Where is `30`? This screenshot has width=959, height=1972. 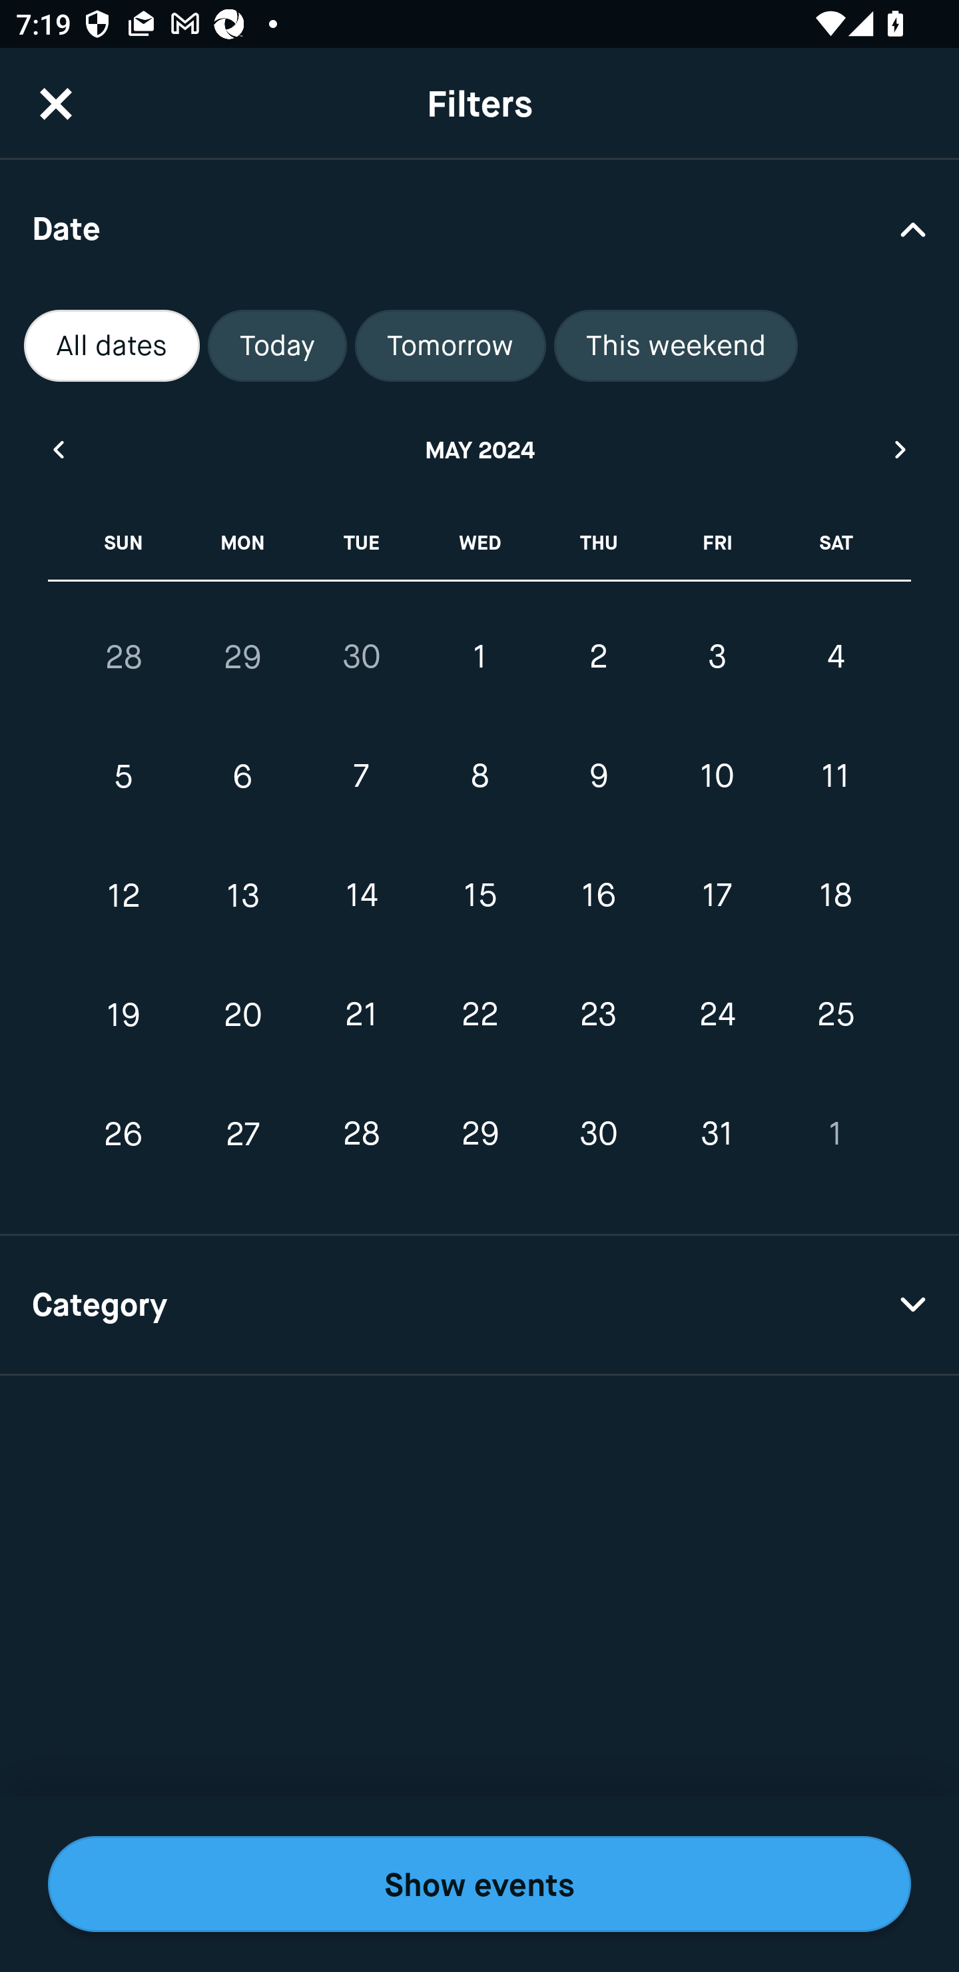
30 is located at coordinates (361, 656).